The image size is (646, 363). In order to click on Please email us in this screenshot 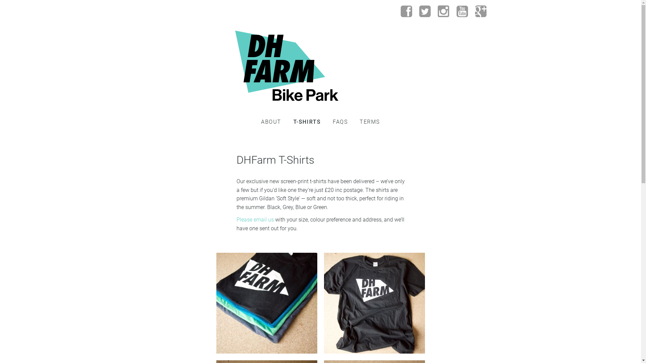, I will do `click(255, 220)`.